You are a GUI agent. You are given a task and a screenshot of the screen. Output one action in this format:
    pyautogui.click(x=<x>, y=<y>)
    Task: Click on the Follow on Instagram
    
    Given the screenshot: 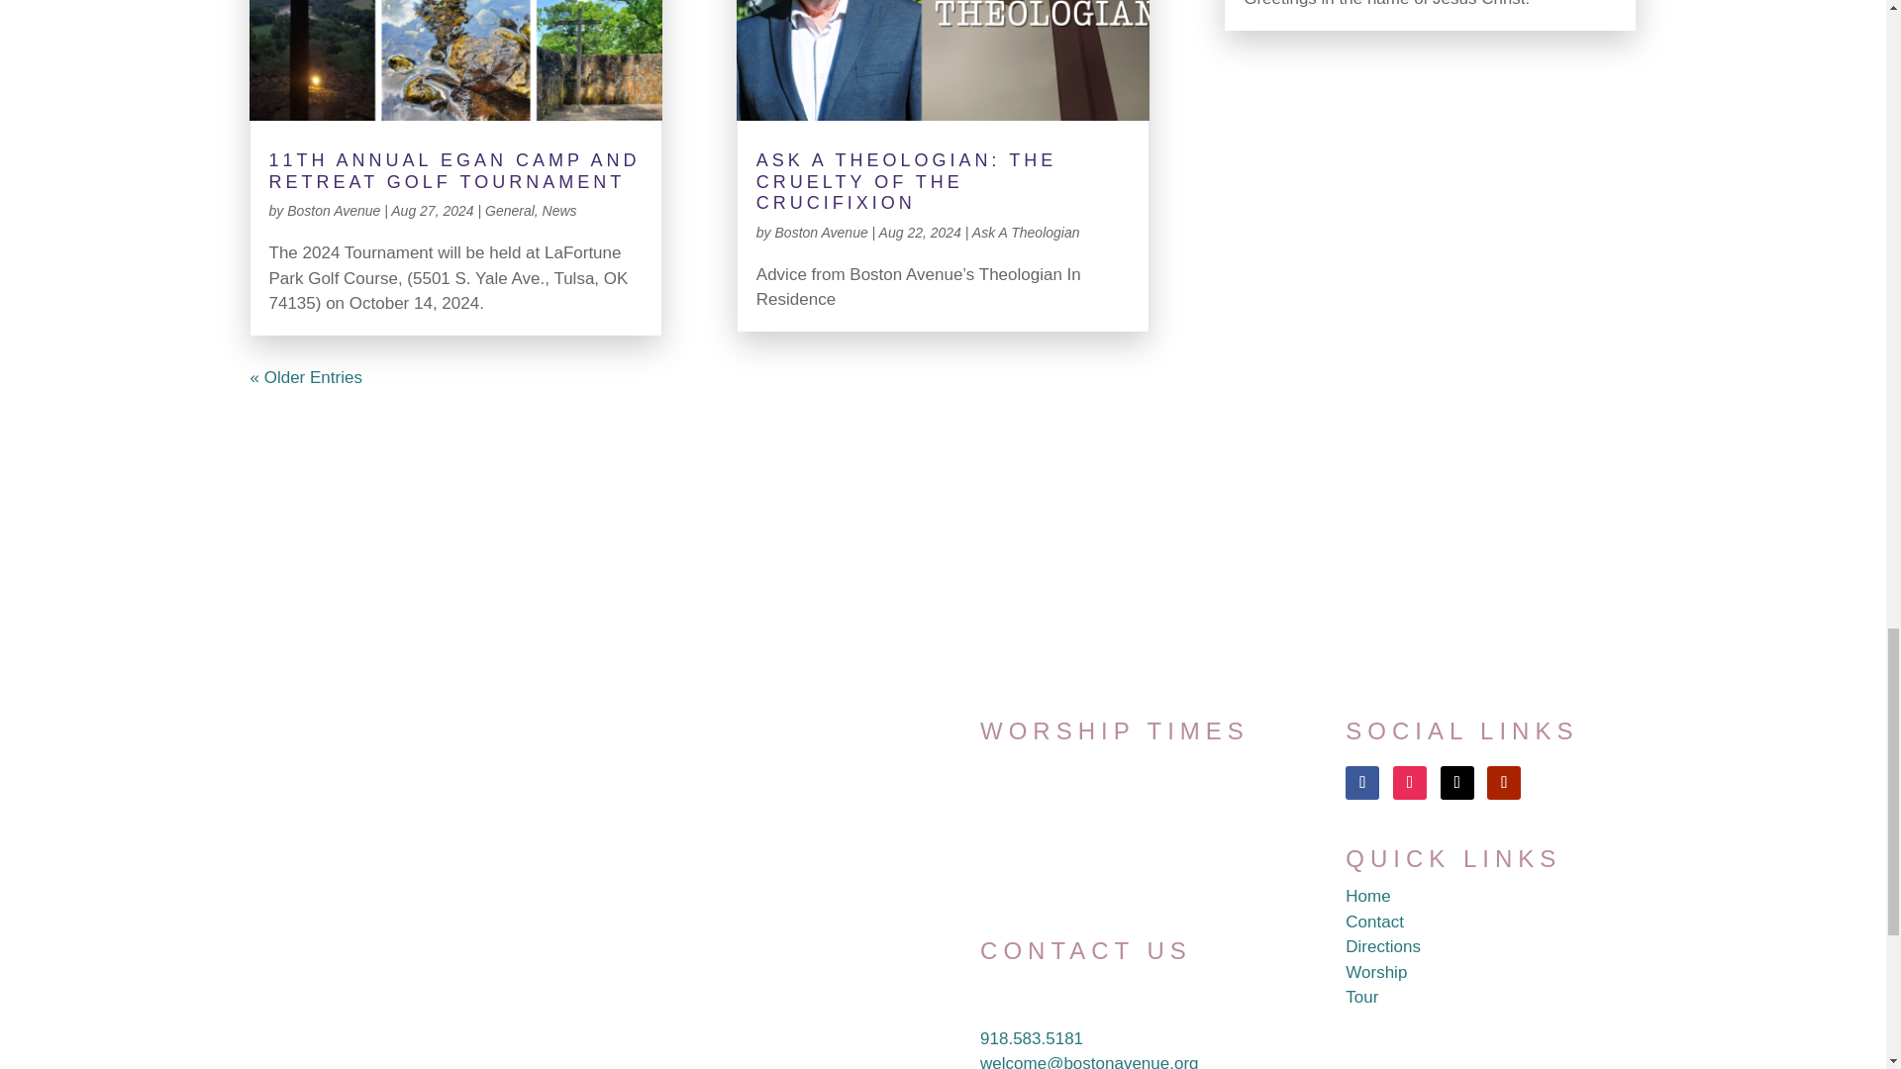 What is the action you would take?
    pyautogui.click(x=1410, y=782)
    